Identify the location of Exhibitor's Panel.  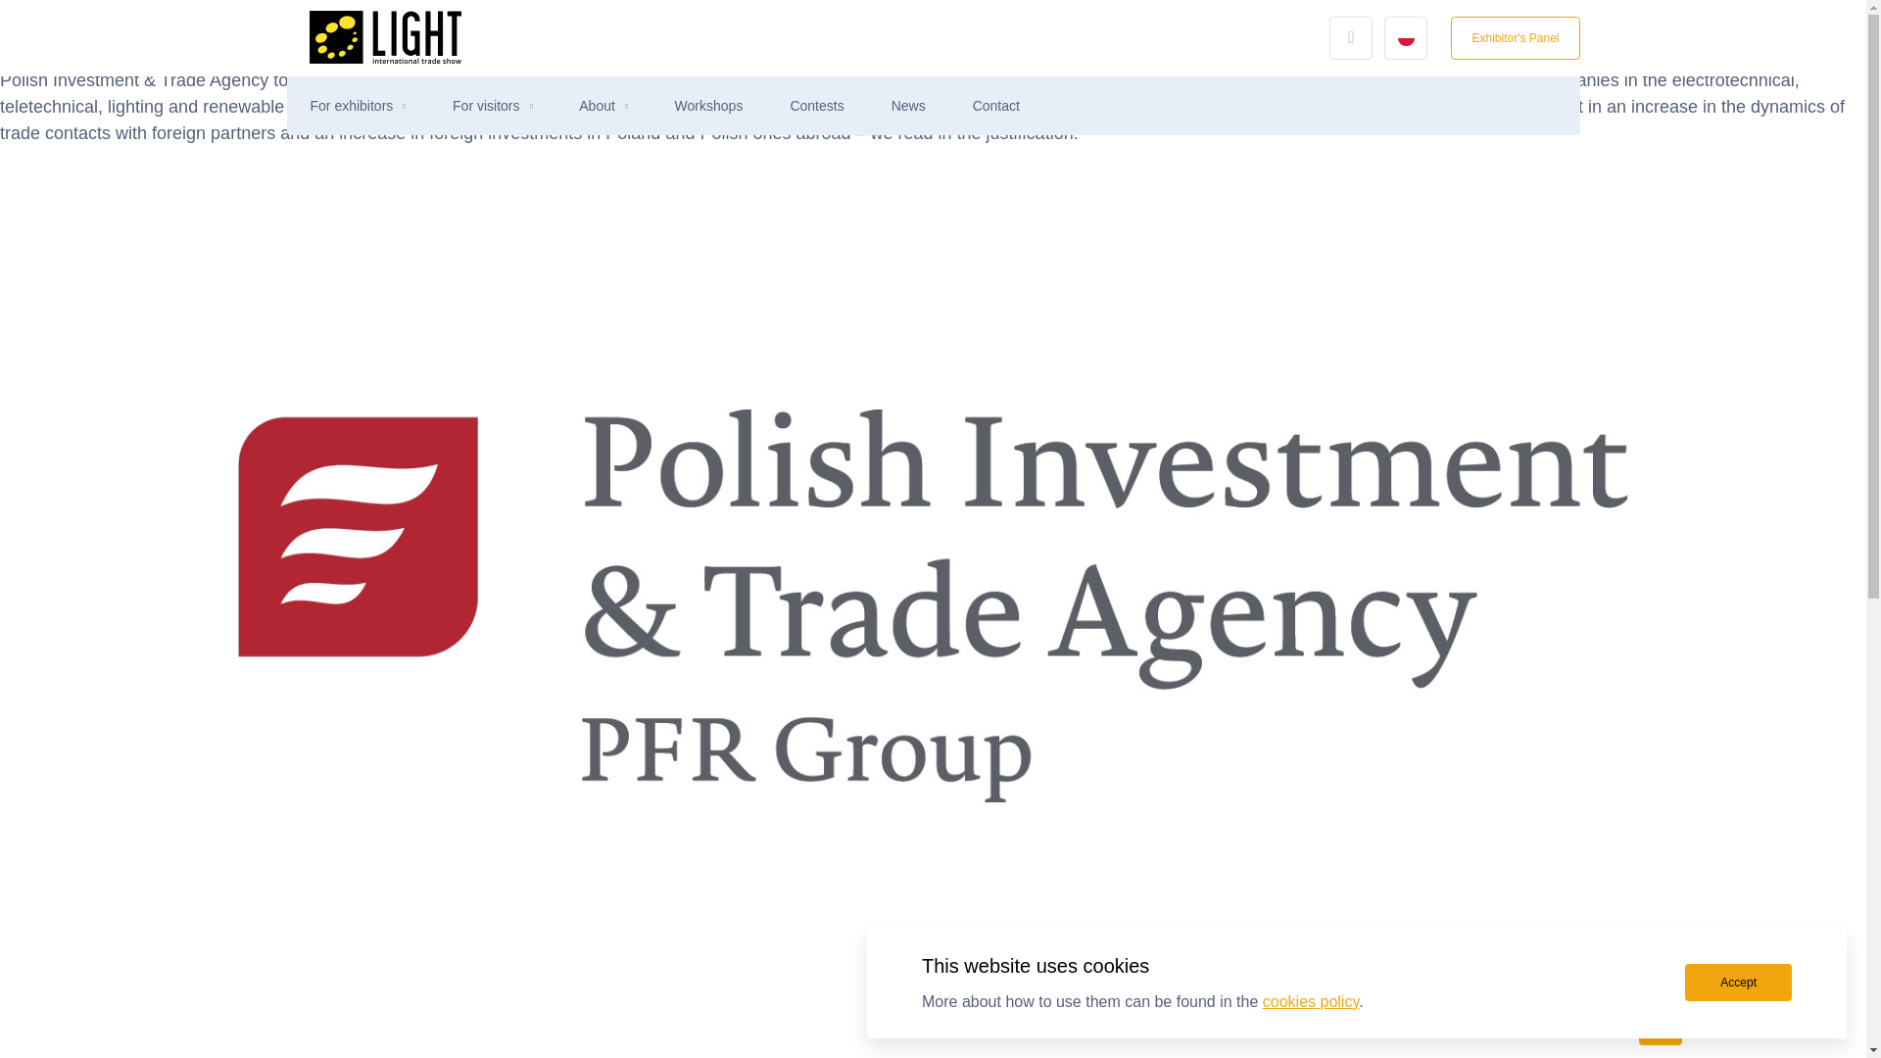
(1515, 37).